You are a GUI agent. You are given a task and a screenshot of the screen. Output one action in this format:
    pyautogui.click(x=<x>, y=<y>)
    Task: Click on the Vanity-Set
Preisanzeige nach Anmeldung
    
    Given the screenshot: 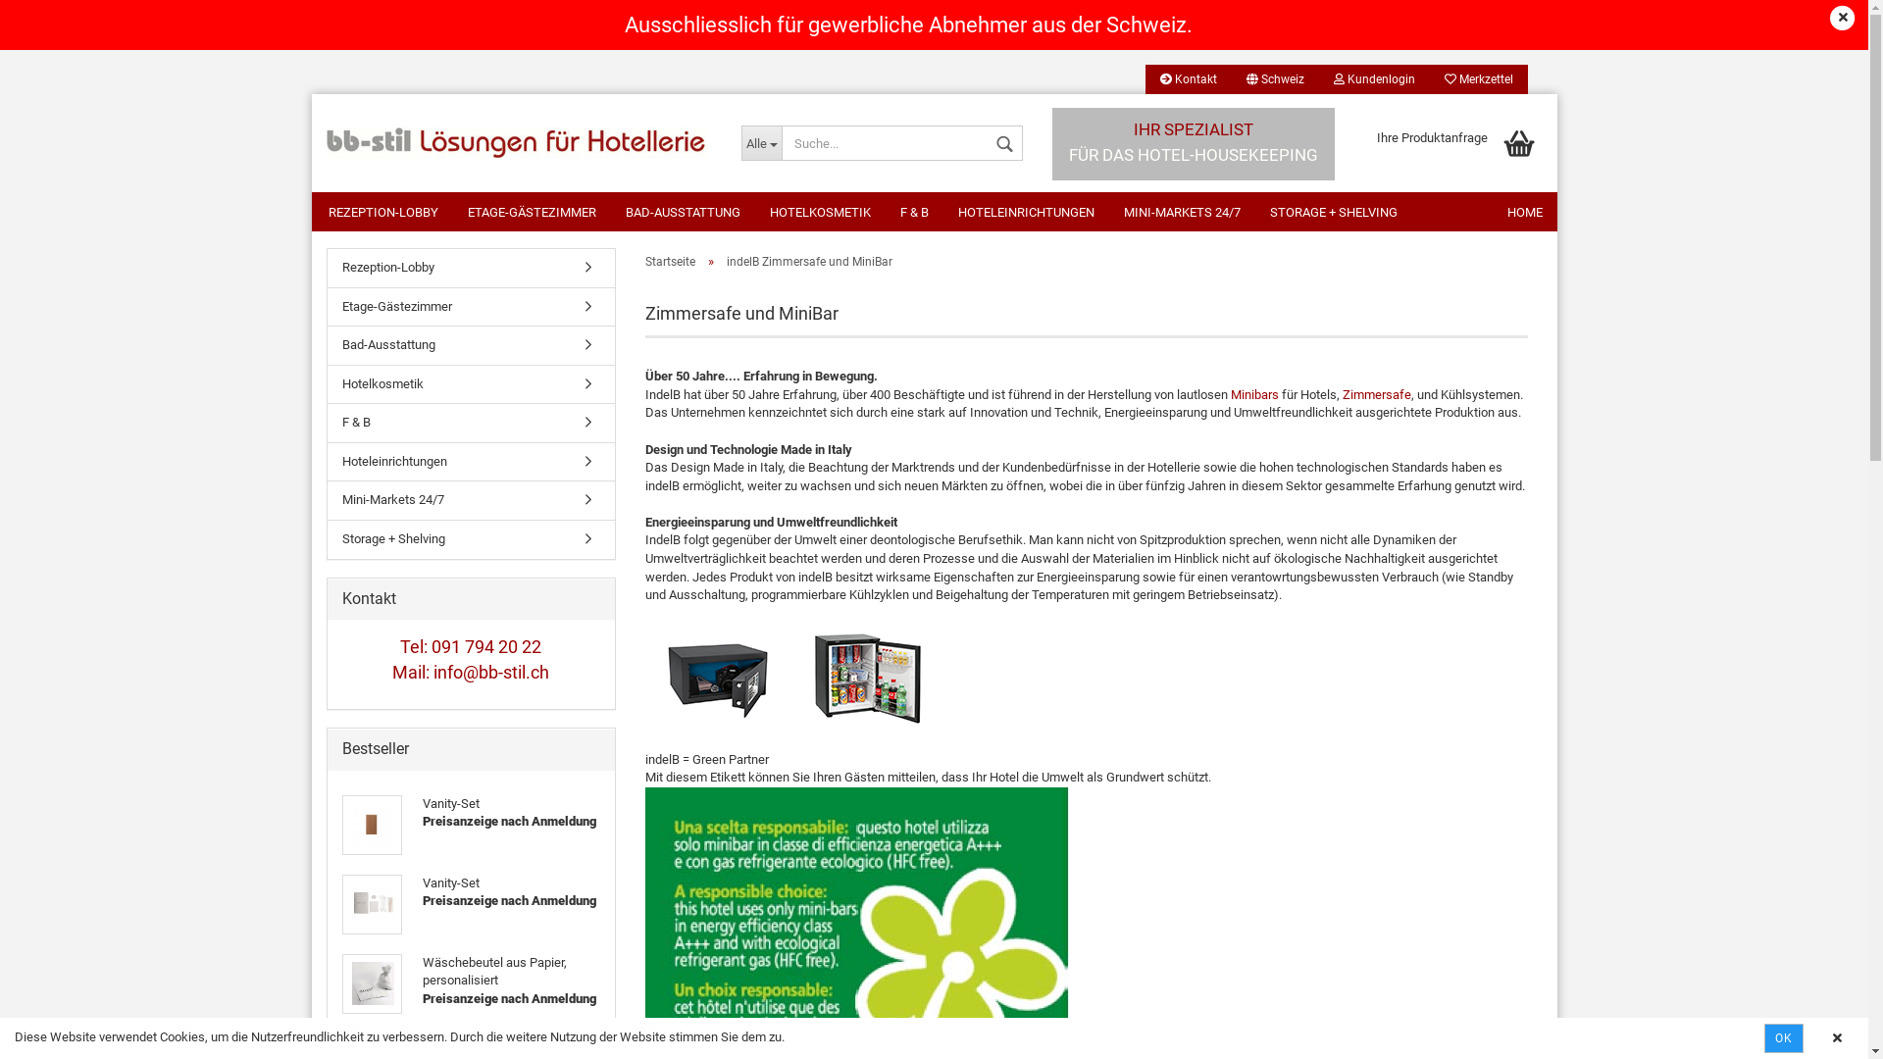 What is the action you would take?
    pyautogui.click(x=471, y=904)
    